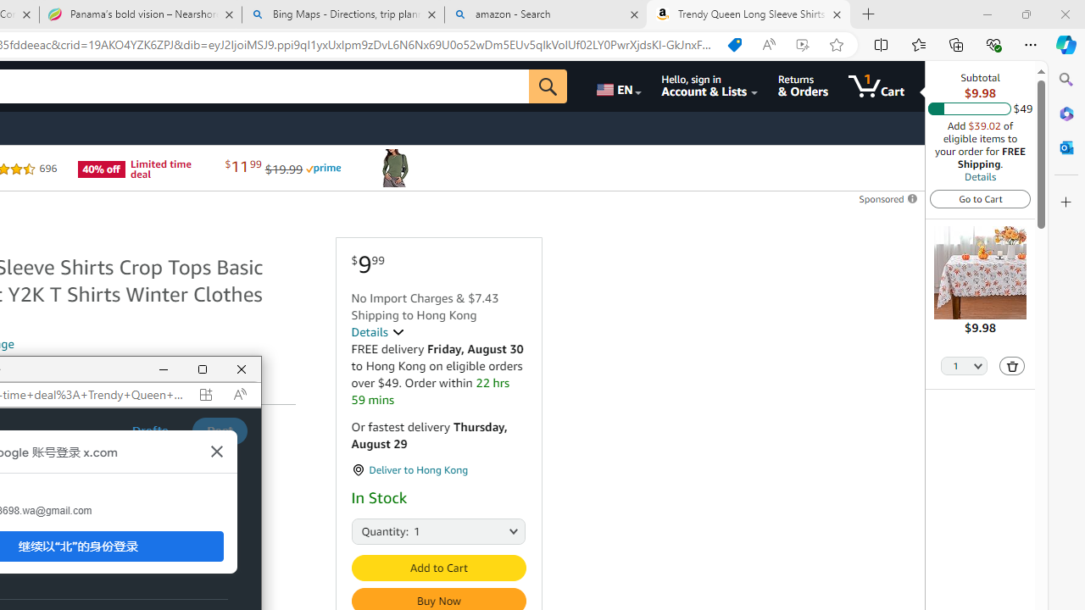  What do you see at coordinates (876, 86) in the screenshot?
I see `1 item in cart` at bounding box center [876, 86].